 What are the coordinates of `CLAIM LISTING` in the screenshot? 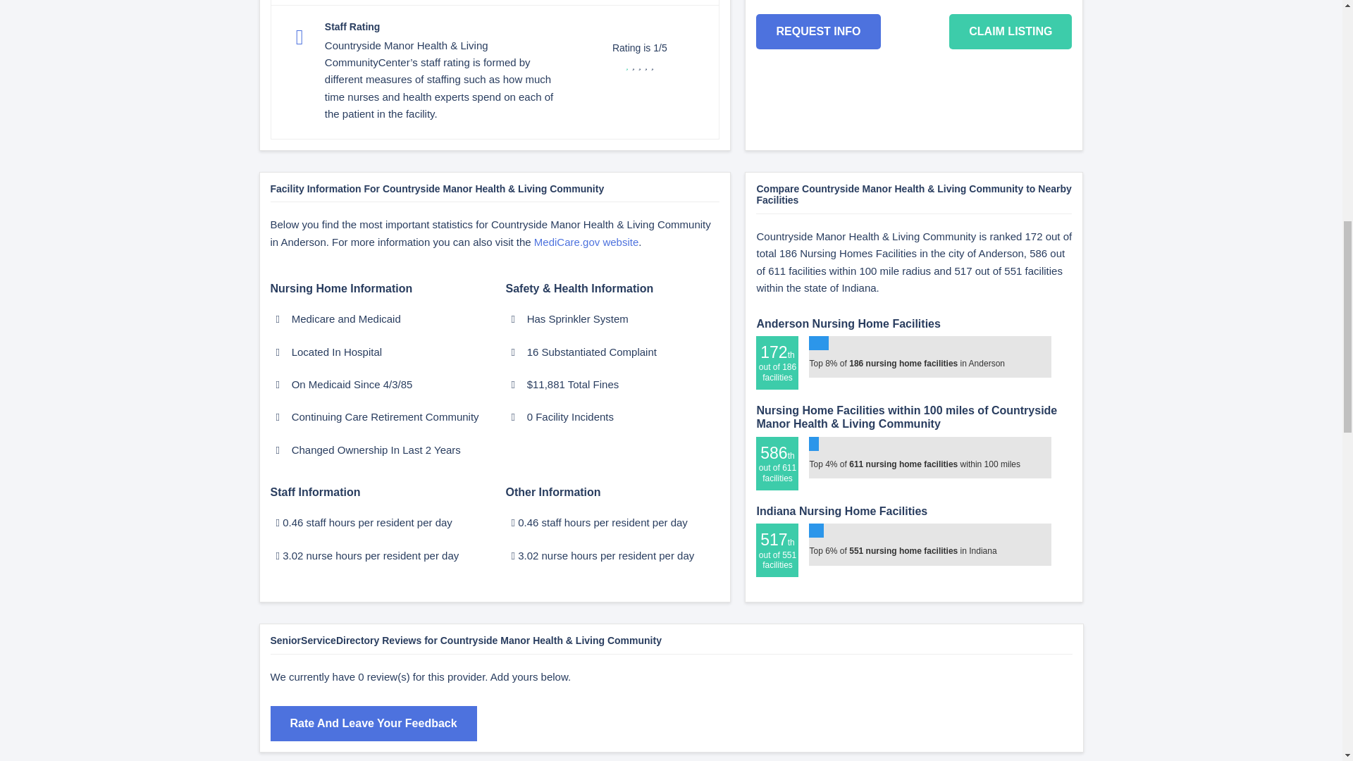 It's located at (1011, 32).